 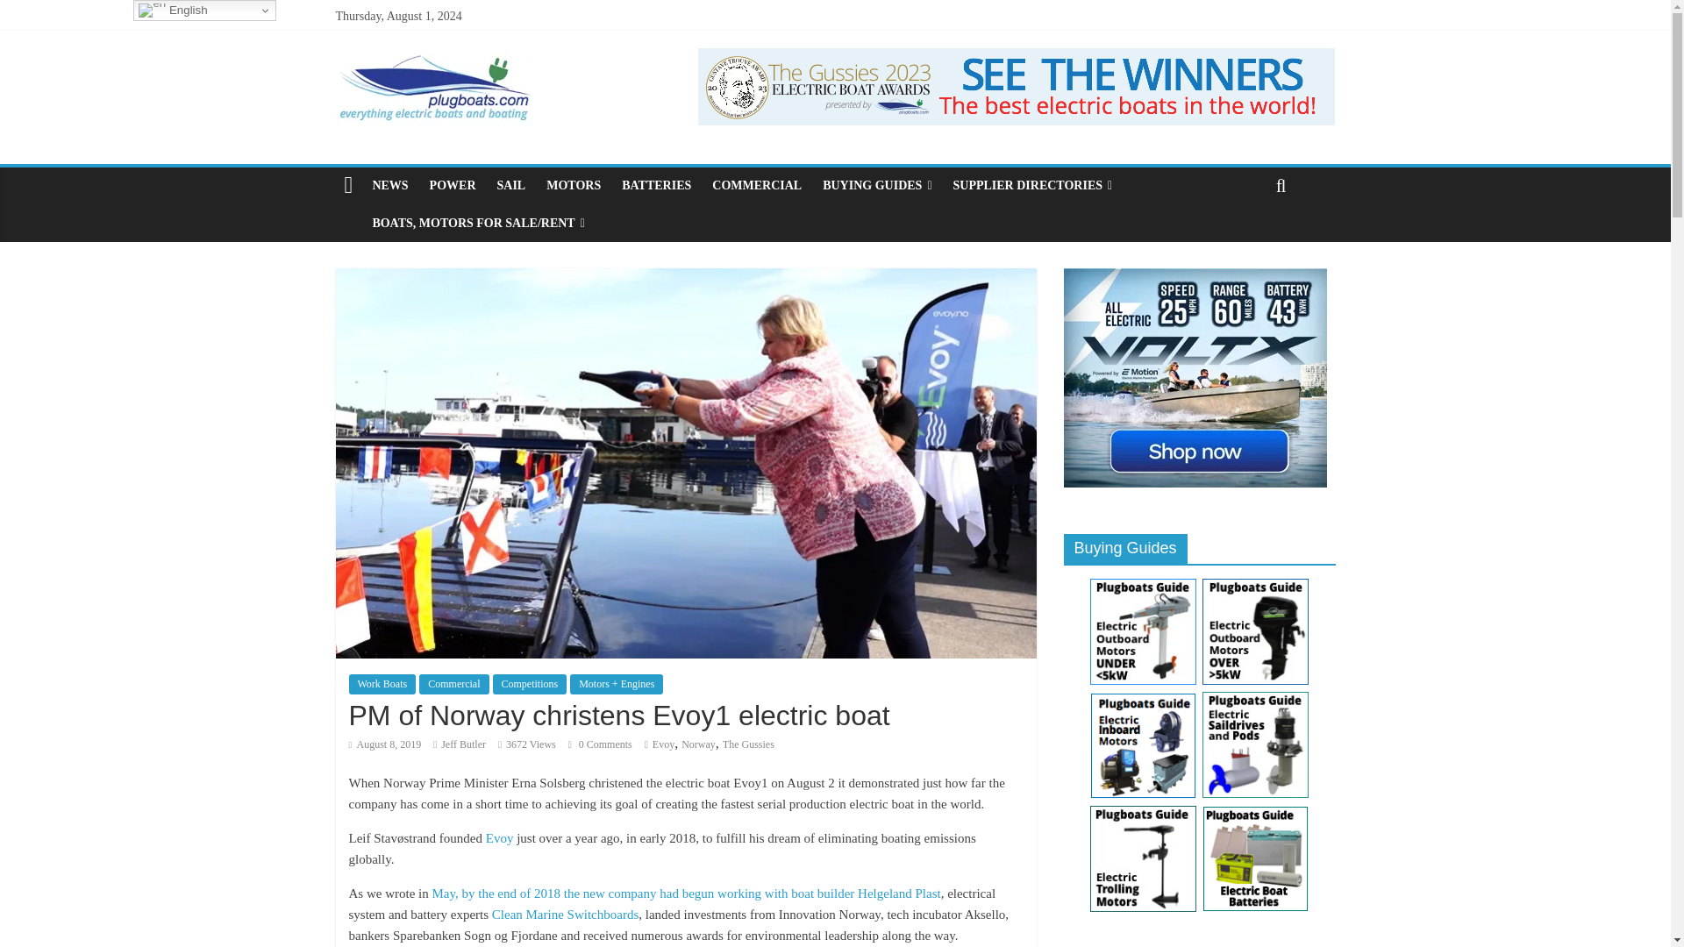 What do you see at coordinates (382, 683) in the screenshot?
I see `Work Boats` at bounding box center [382, 683].